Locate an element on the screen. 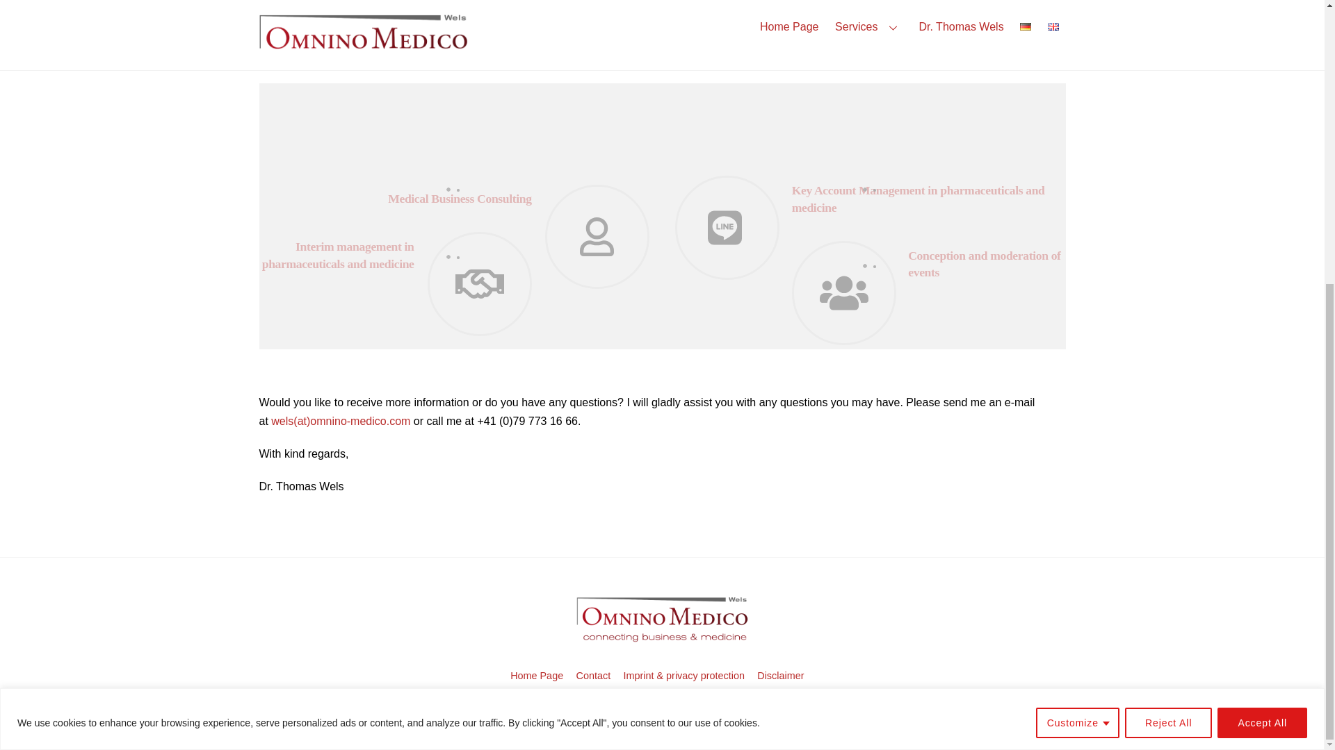  Accept All is located at coordinates (1262, 272).